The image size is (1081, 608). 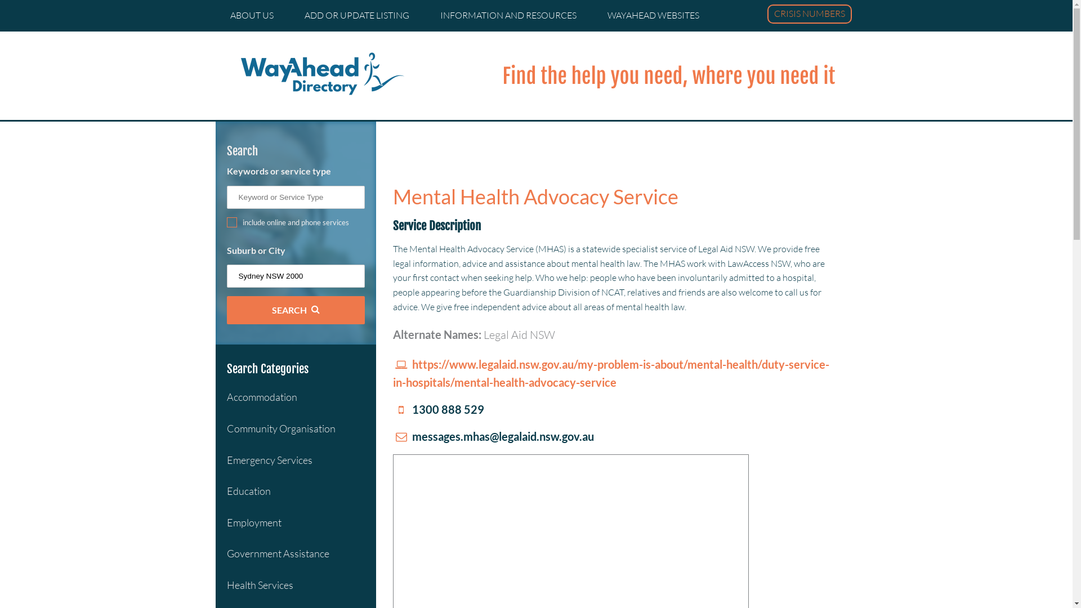 What do you see at coordinates (248, 491) in the screenshot?
I see `Education` at bounding box center [248, 491].